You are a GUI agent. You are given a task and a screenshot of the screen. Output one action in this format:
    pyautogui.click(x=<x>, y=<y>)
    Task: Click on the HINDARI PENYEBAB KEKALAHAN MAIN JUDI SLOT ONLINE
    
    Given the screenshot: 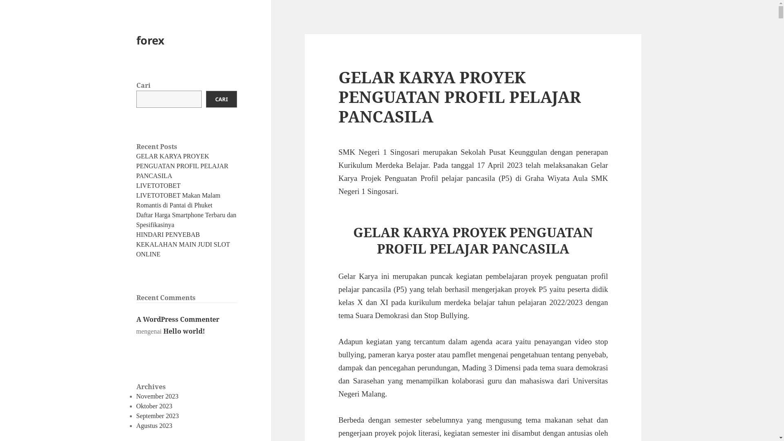 What is the action you would take?
    pyautogui.click(x=183, y=244)
    